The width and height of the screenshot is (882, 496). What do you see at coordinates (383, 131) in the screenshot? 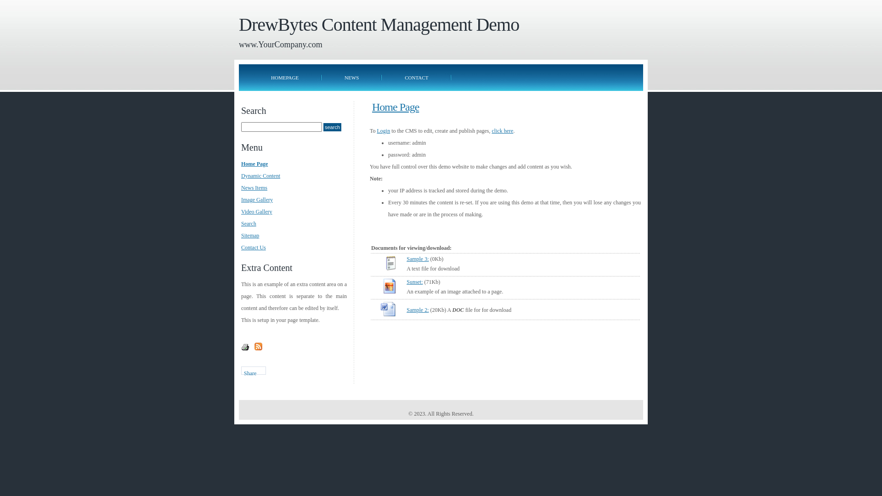
I see `Login` at bounding box center [383, 131].